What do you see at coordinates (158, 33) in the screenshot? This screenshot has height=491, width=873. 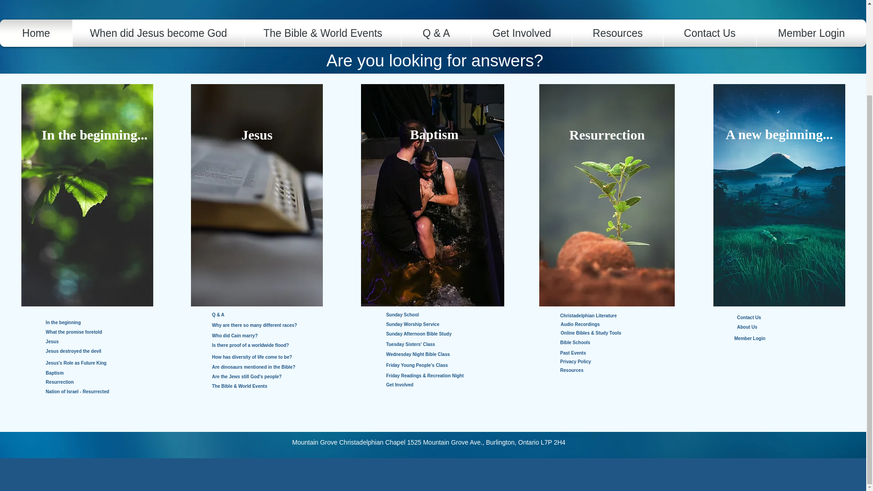 I see `When did Jesus become God` at bounding box center [158, 33].